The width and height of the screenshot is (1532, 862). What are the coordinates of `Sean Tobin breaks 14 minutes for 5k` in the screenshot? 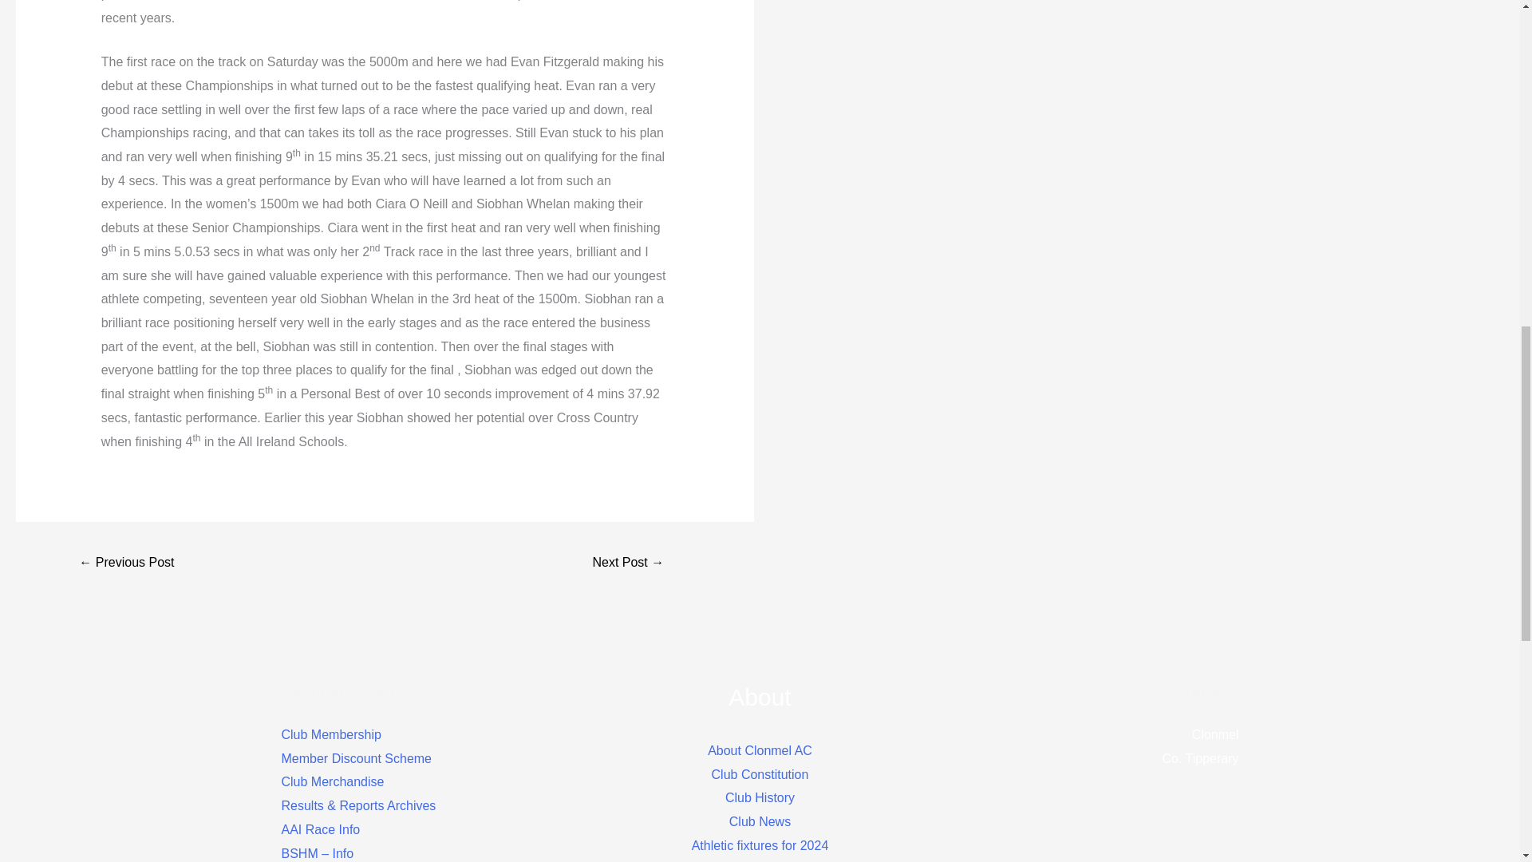 It's located at (126, 563).